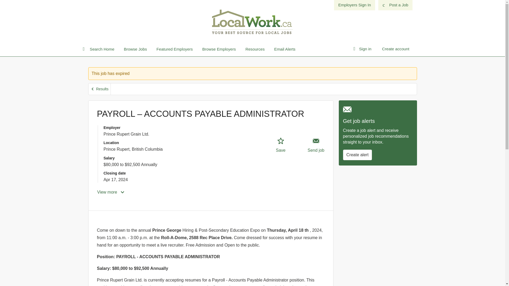 The image size is (509, 286). Describe the element at coordinates (111, 192) in the screenshot. I see `View more` at that location.